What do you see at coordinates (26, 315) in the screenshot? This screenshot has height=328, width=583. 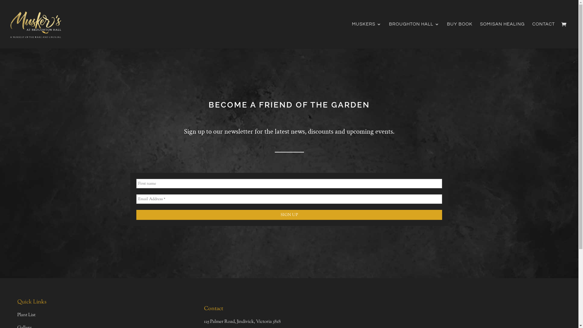 I see `Plant List` at bounding box center [26, 315].